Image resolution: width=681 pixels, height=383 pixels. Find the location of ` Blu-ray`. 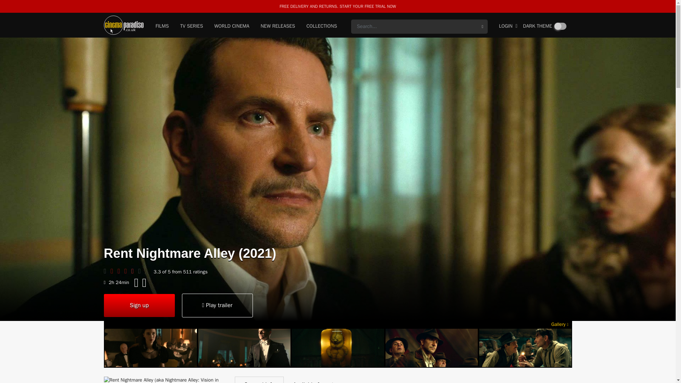

 Blu-ray is located at coordinates (144, 283).